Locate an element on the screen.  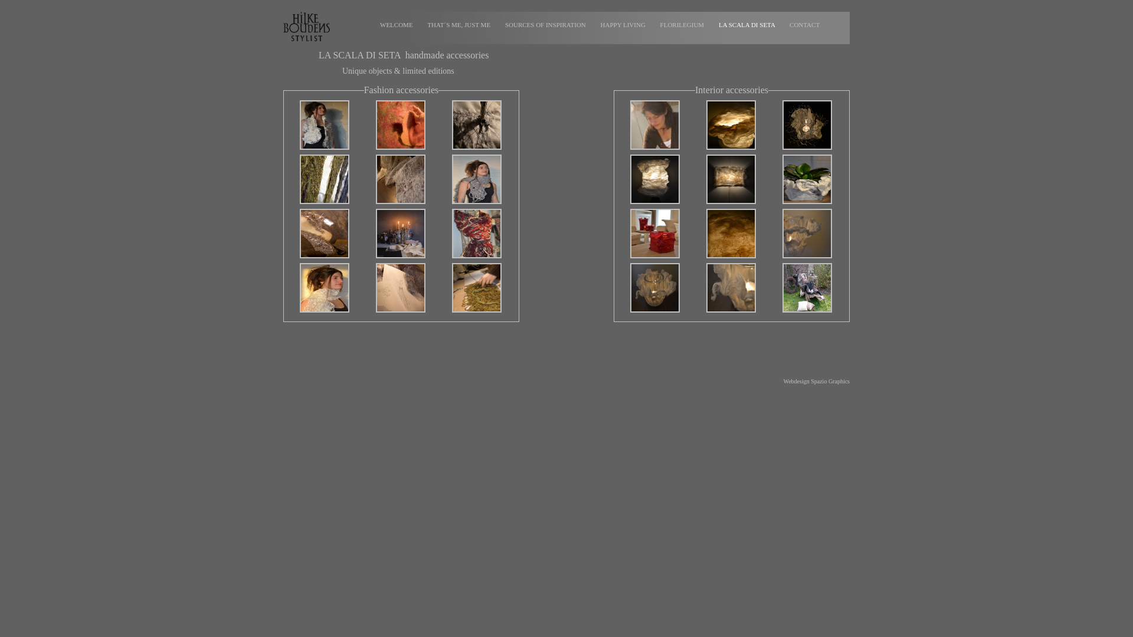
Webdesign Spazio Graphics is located at coordinates (817, 381).